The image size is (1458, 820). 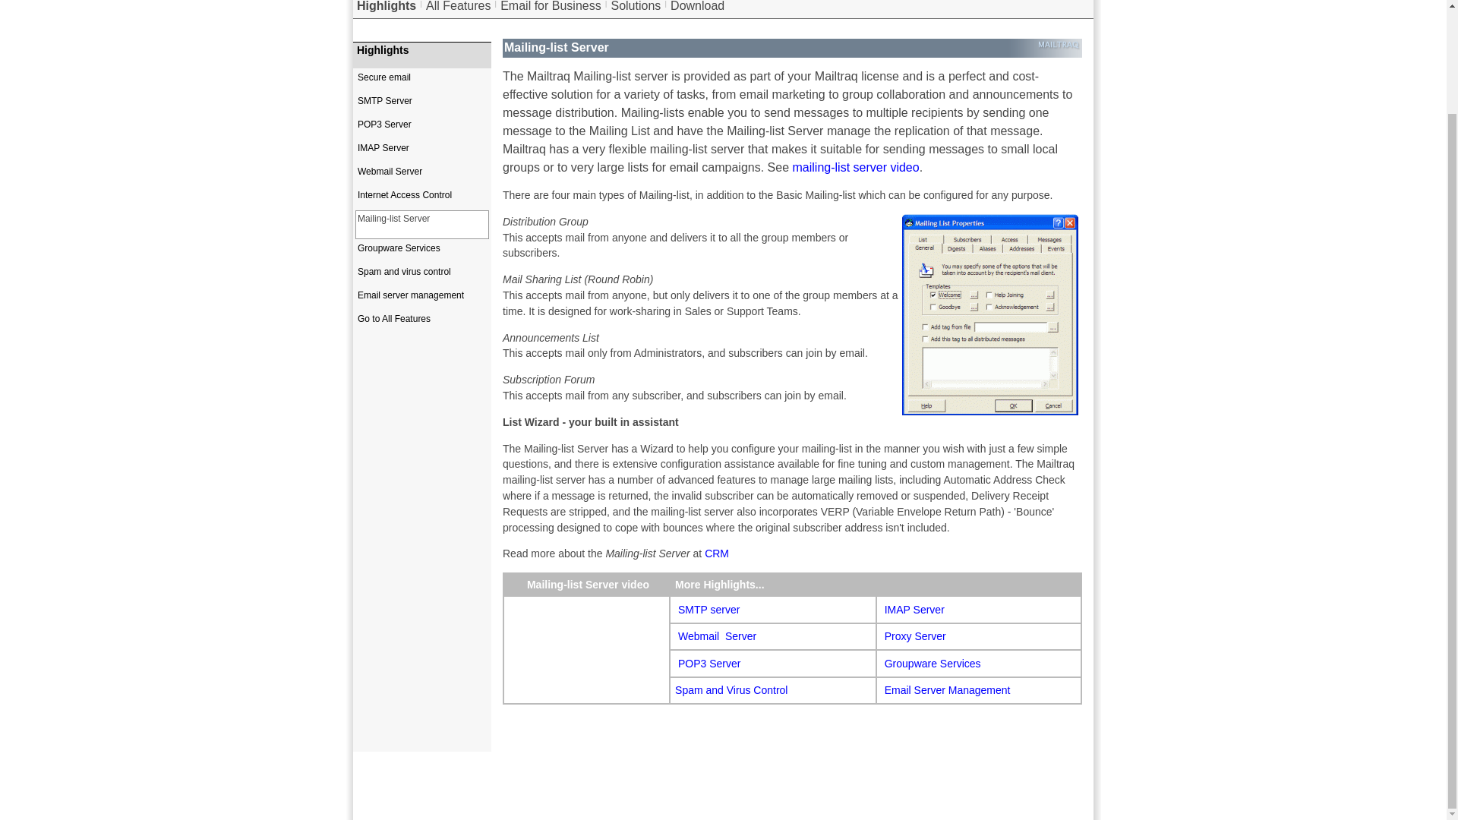 I want to click on Secure email, so click(x=422, y=83).